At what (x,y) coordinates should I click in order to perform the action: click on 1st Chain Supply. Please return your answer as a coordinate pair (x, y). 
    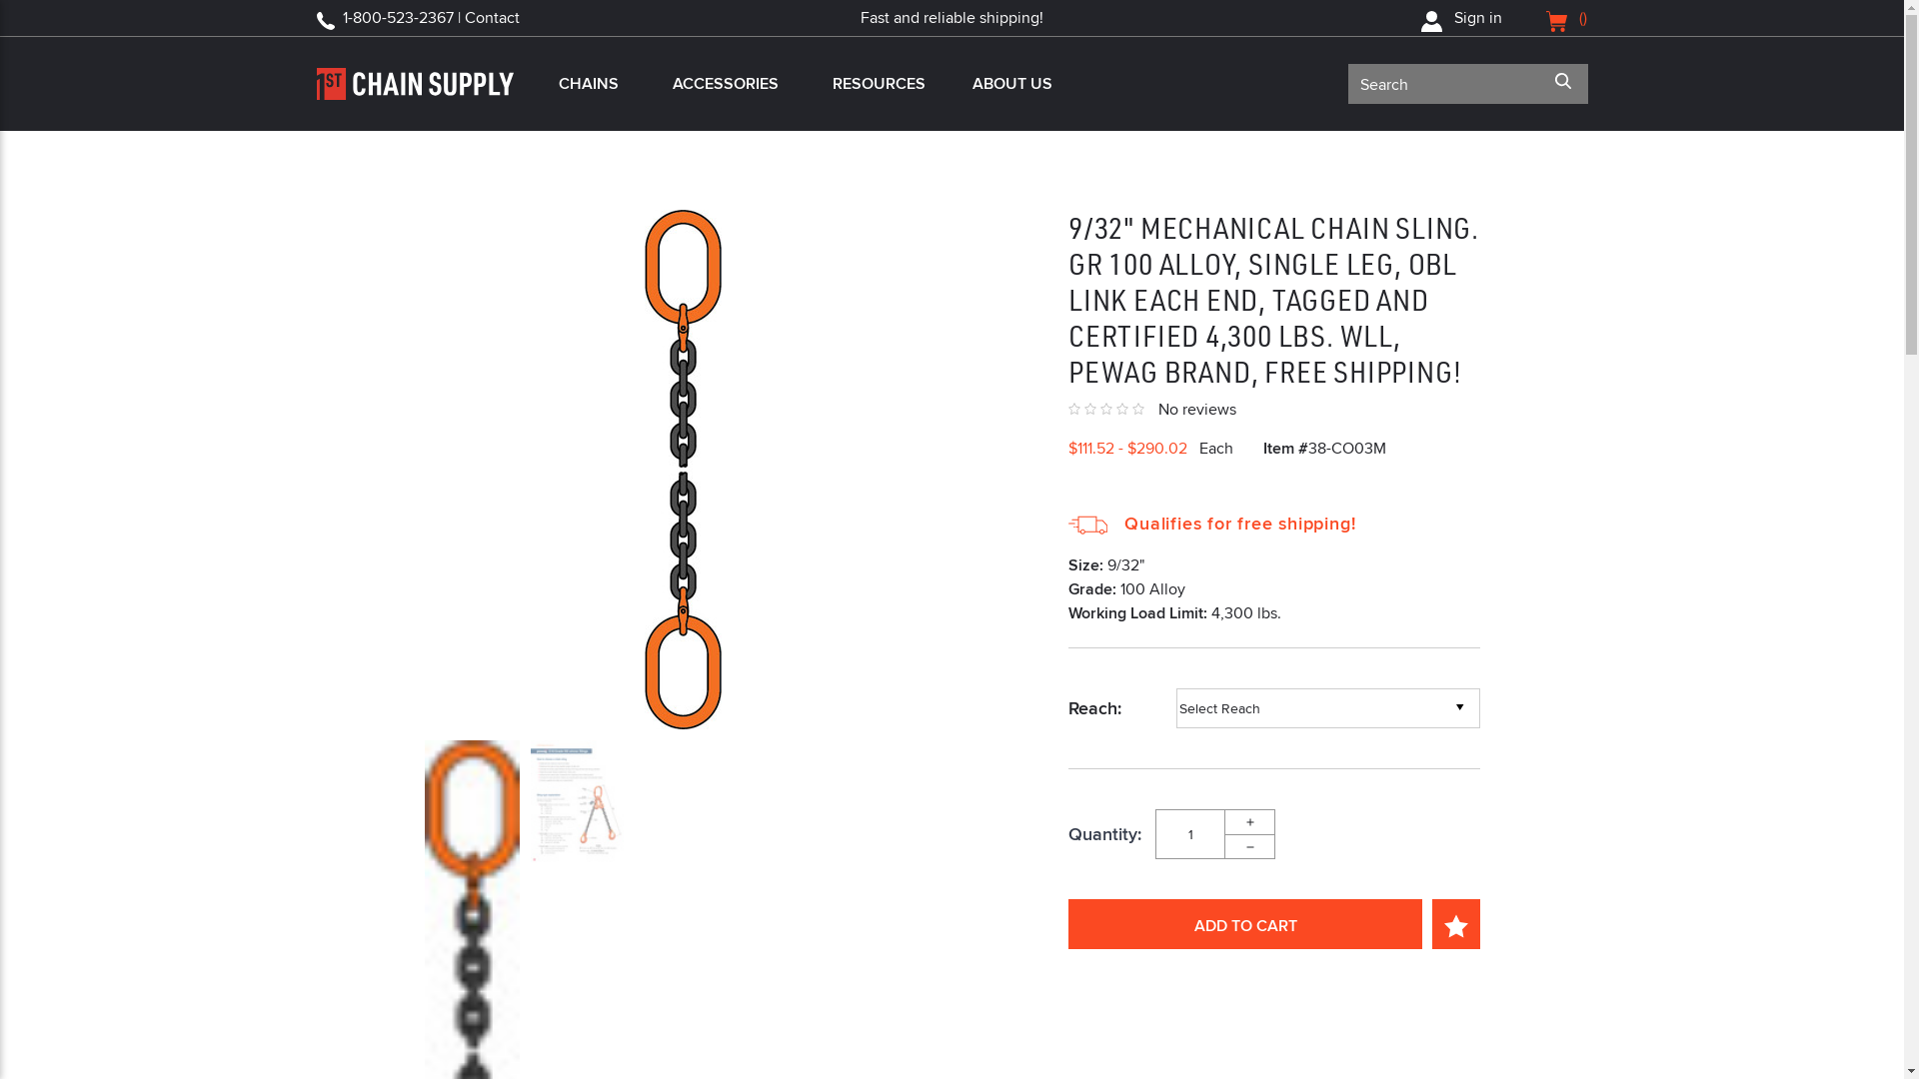
    Looking at the image, I should click on (414, 84).